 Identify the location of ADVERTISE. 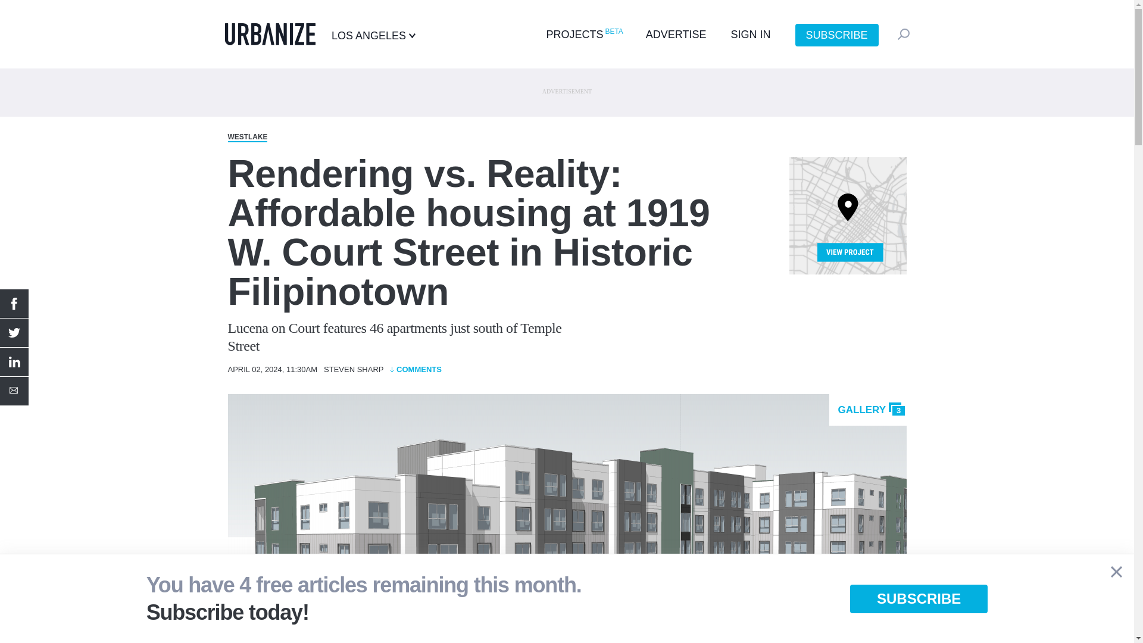
(676, 35).